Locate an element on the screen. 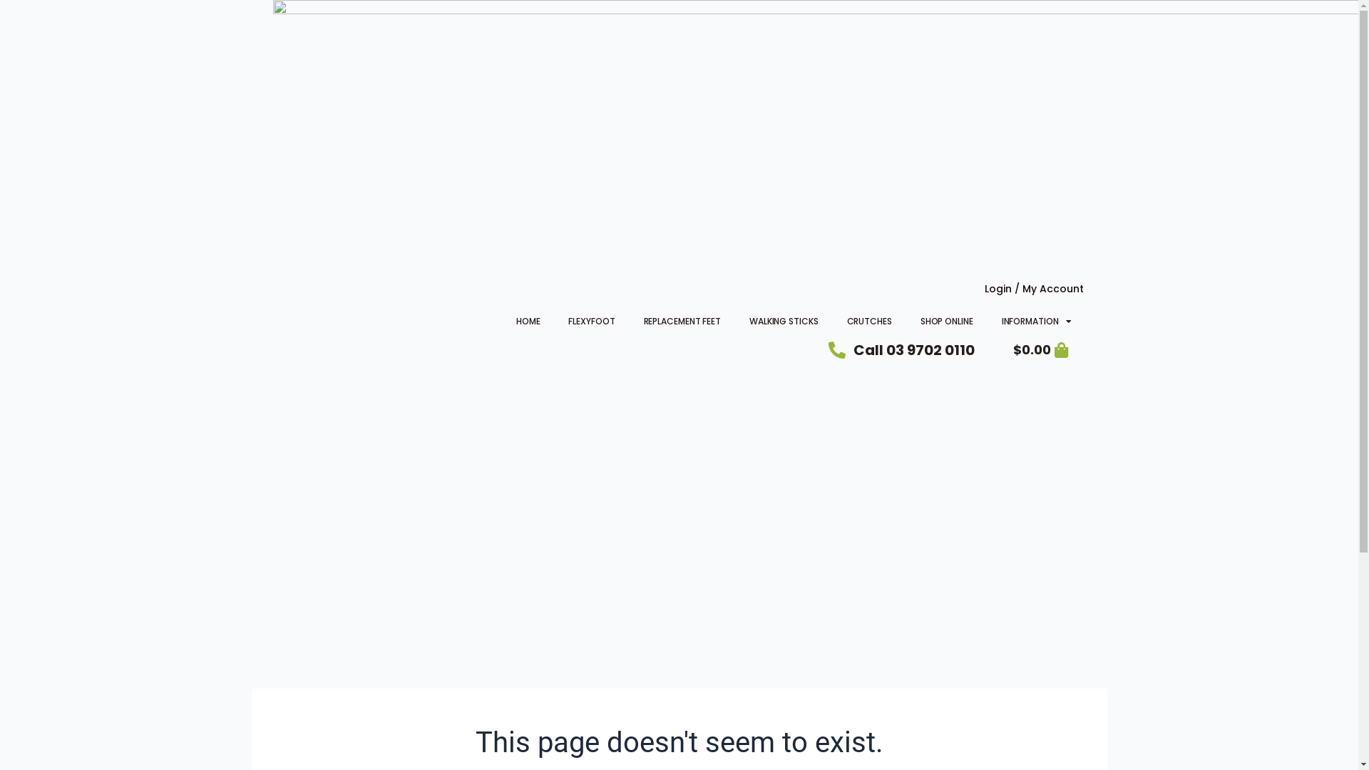  INFORMATION is located at coordinates (1037, 322).